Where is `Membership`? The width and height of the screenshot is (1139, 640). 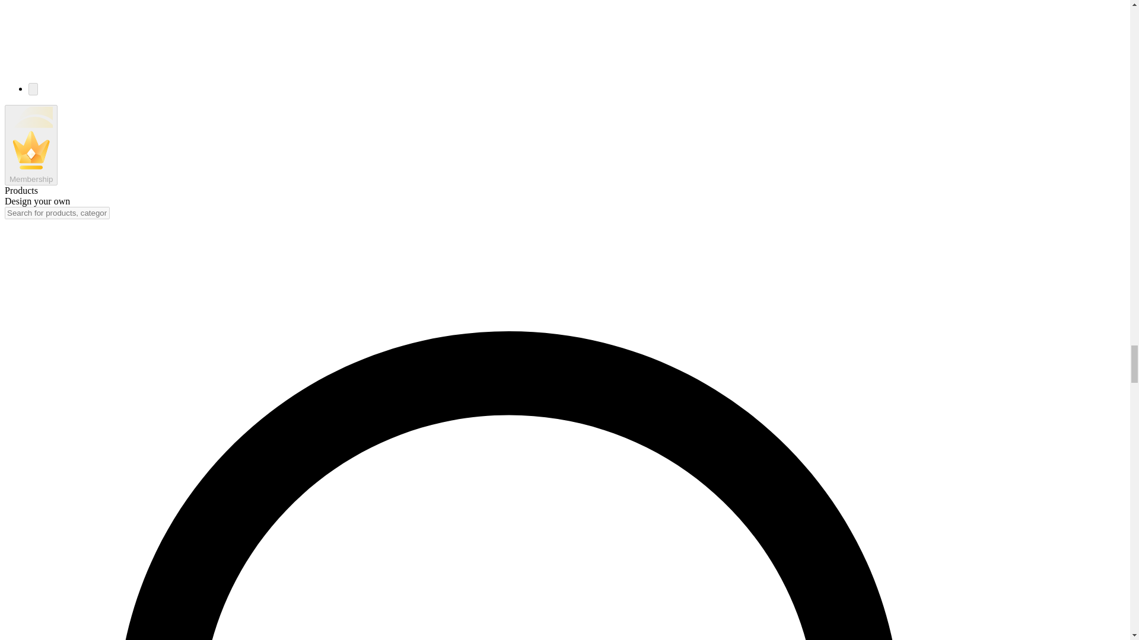 Membership is located at coordinates (31, 145).